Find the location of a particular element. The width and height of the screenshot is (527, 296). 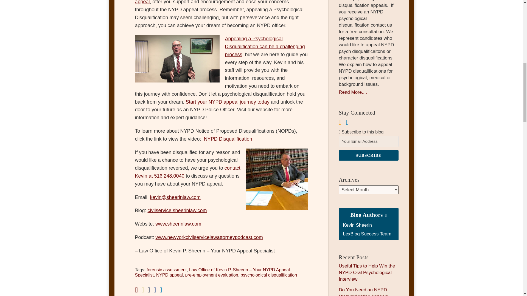

NYPD appeal is located at coordinates (169, 275).